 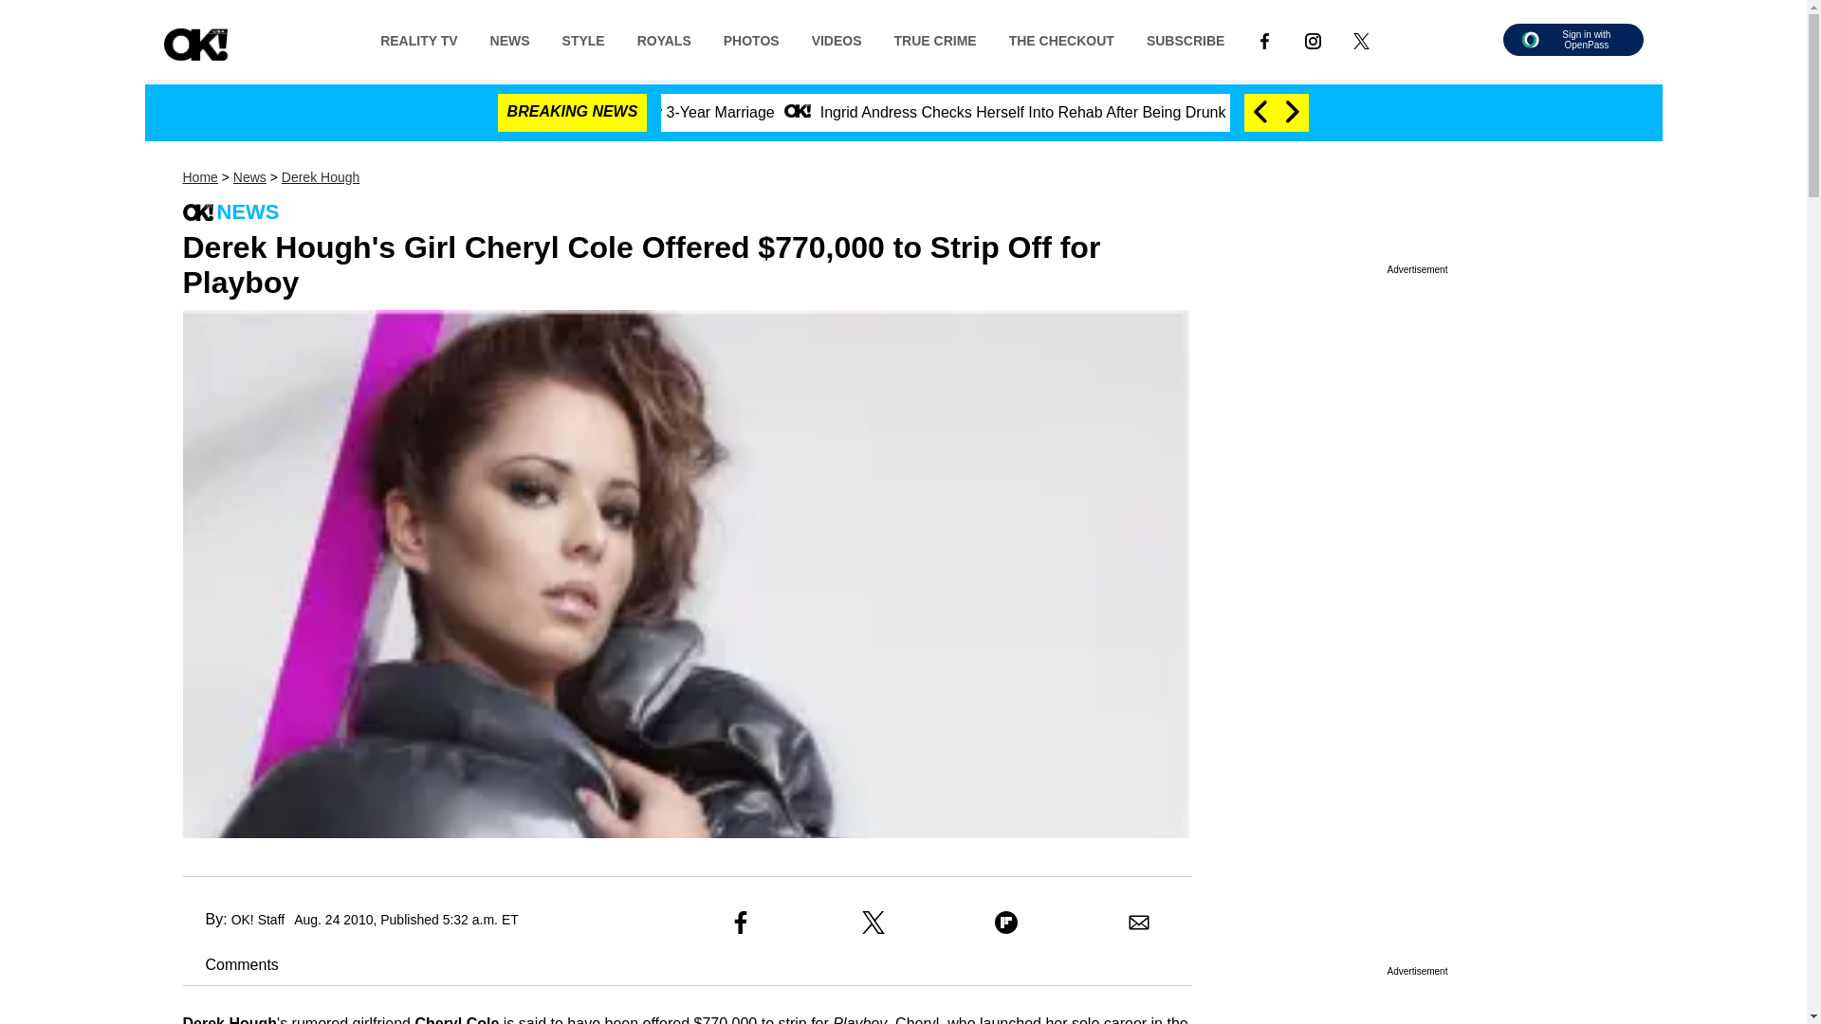 I want to click on Sign in with OpenPass, so click(x=1573, y=40).